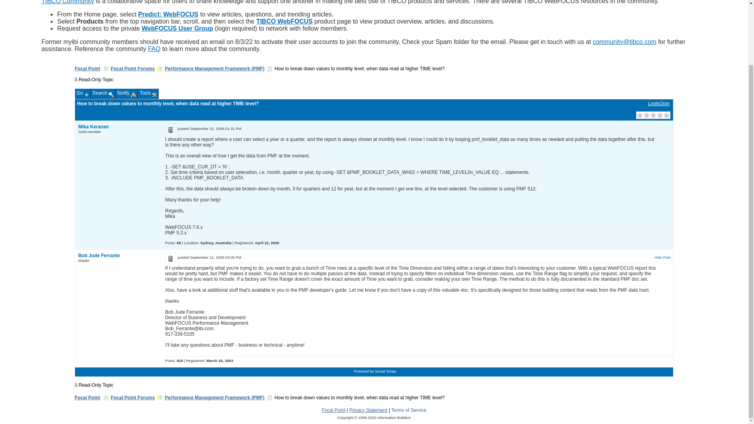 The height and width of the screenshot is (424, 754). Describe the element at coordinates (178, 28) in the screenshot. I see `WebFOCUS User Group` at that location.